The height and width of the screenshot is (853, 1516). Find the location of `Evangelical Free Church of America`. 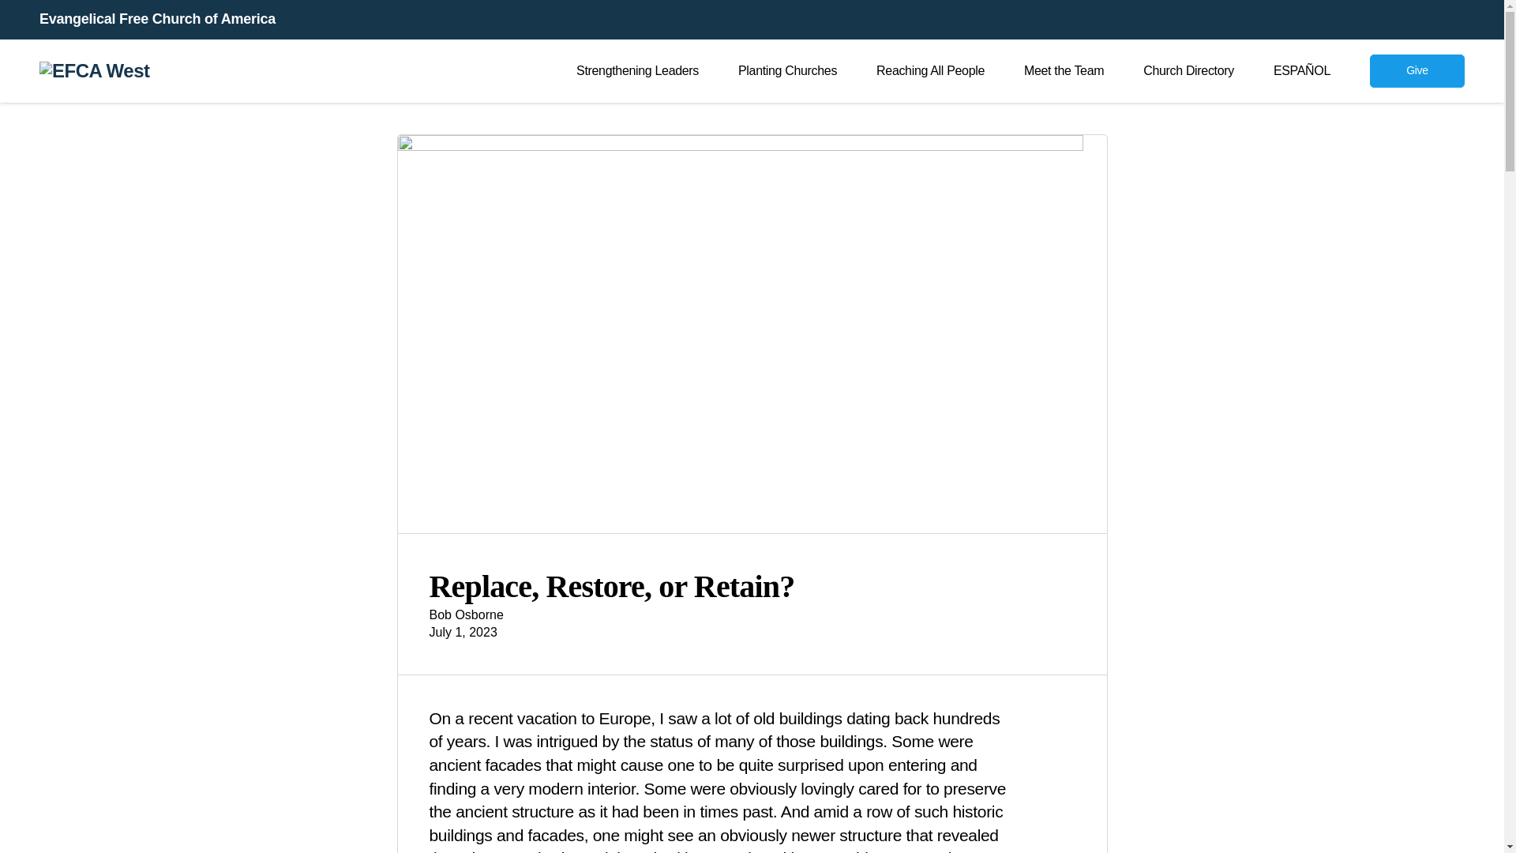

Evangelical Free Church of America is located at coordinates (157, 20).